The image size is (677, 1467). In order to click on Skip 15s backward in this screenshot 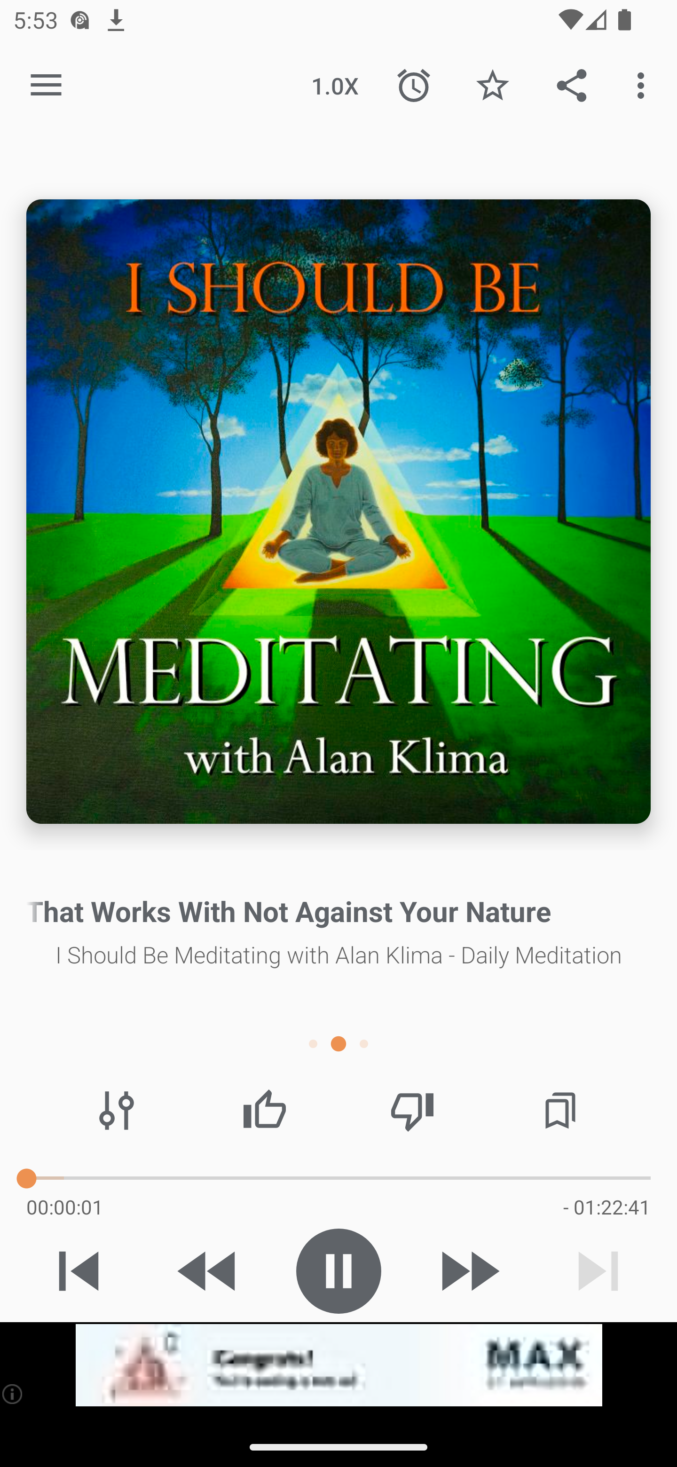, I will do `click(208, 1271)`.